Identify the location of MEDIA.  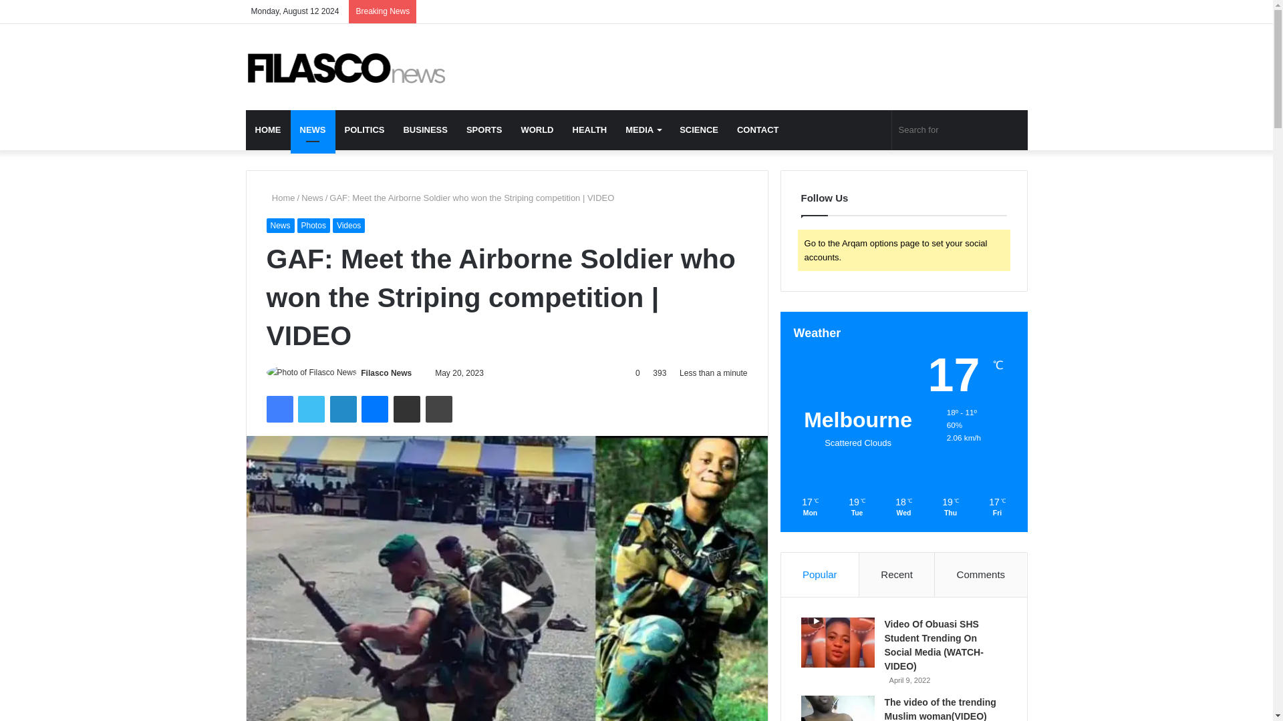
(643, 130).